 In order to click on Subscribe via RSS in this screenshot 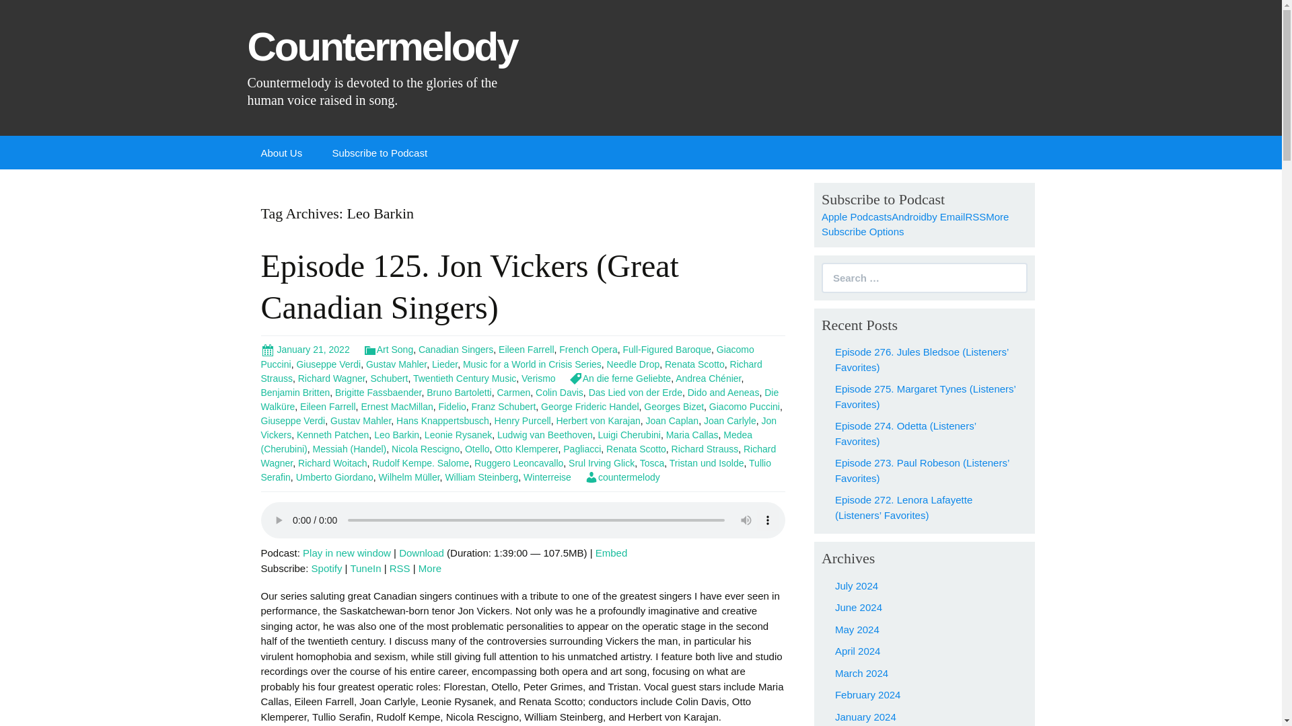, I will do `click(975, 216)`.